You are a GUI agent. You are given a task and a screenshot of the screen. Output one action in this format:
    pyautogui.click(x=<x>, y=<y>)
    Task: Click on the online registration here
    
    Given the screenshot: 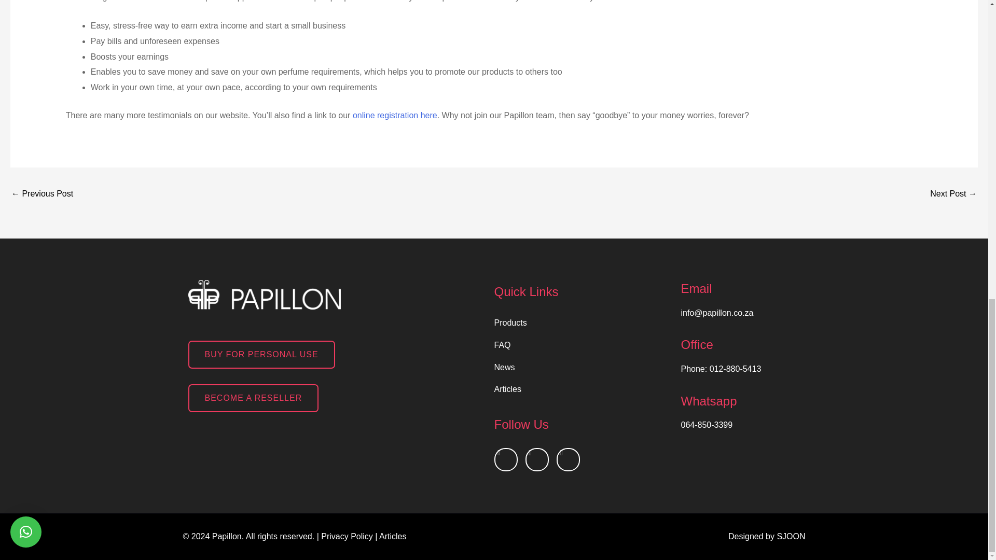 What is the action you would take?
    pyautogui.click(x=394, y=115)
    